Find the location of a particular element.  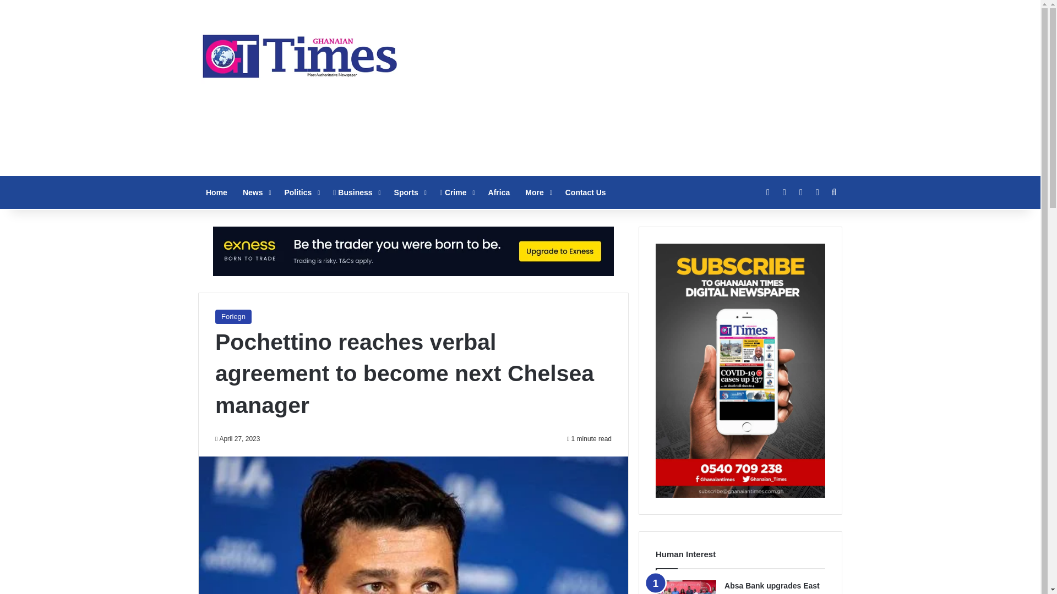

Crime is located at coordinates (456, 193).